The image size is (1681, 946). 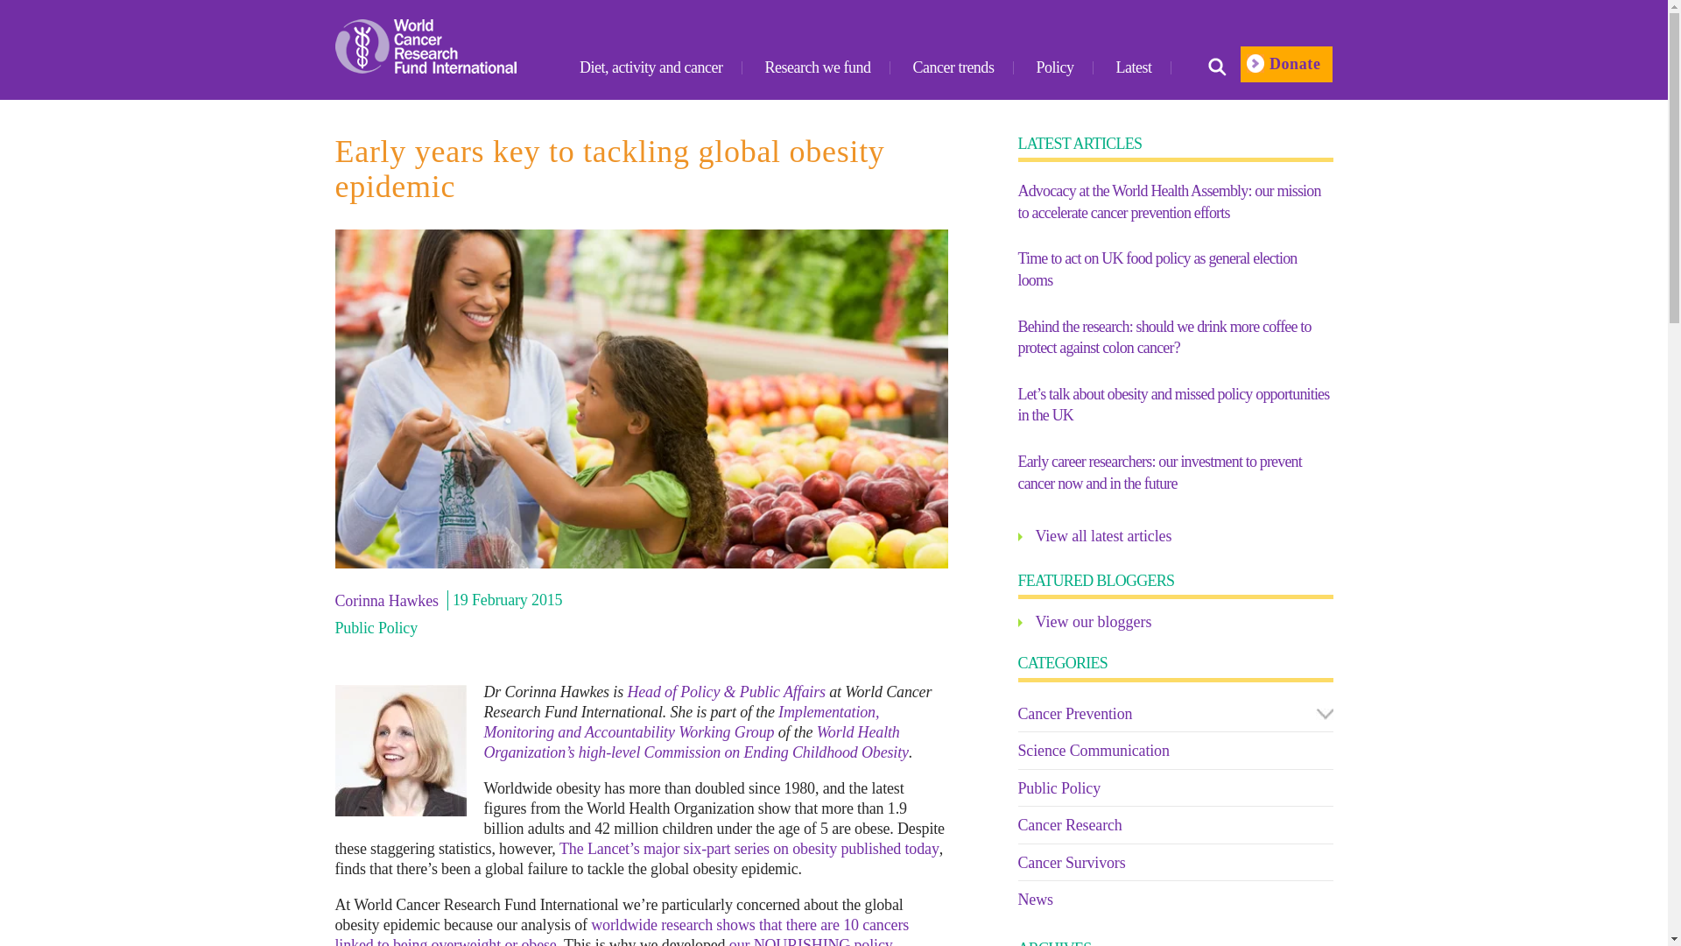 I want to click on Cancer trends, so click(x=953, y=68).